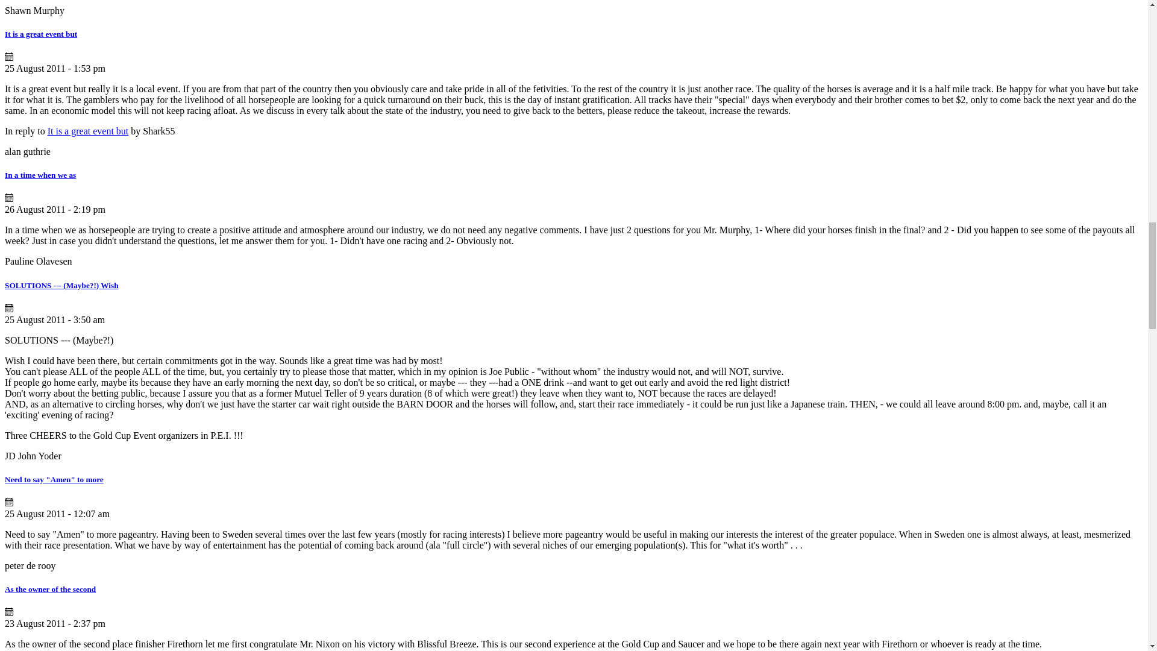 The image size is (1157, 651). What do you see at coordinates (88, 131) in the screenshot?
I see `It is a great event but` at bounding box center [88, 131].